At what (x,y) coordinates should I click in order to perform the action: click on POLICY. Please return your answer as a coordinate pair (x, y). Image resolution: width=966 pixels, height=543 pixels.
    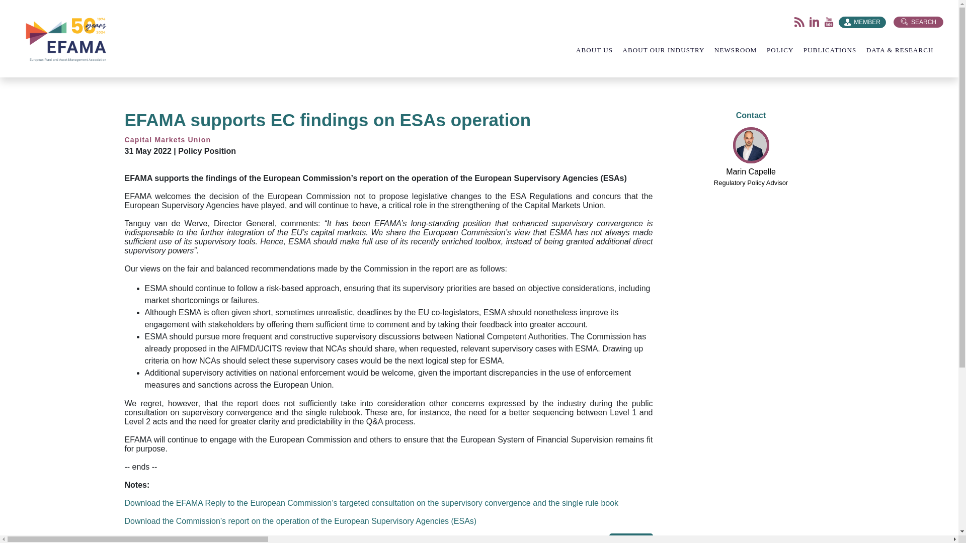
    Looking at the image, I should click on (785, 50).